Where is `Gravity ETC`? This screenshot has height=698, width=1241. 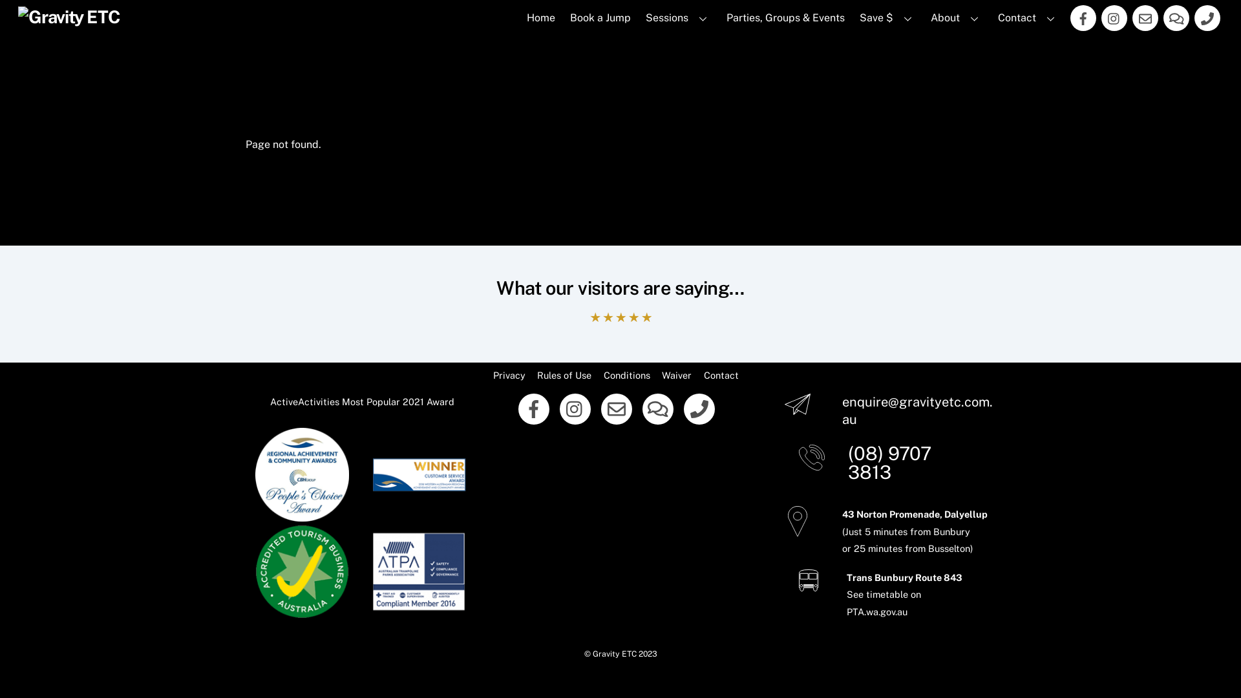
Gravity ETC is located at coordinates (614, 654).